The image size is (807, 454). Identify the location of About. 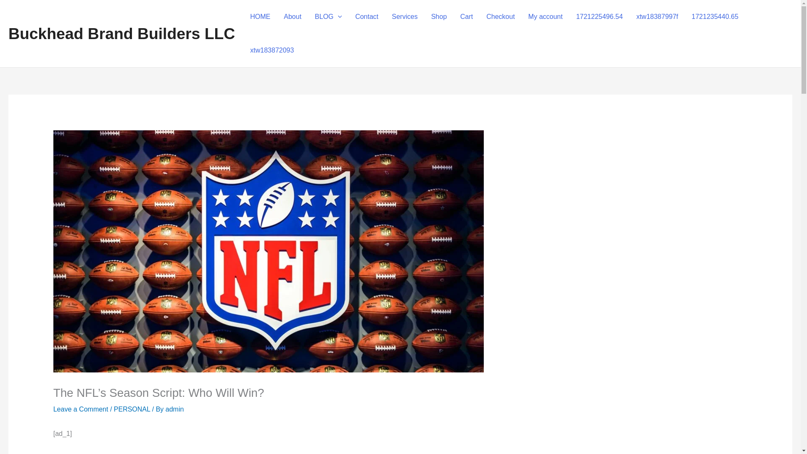
(293, 17).